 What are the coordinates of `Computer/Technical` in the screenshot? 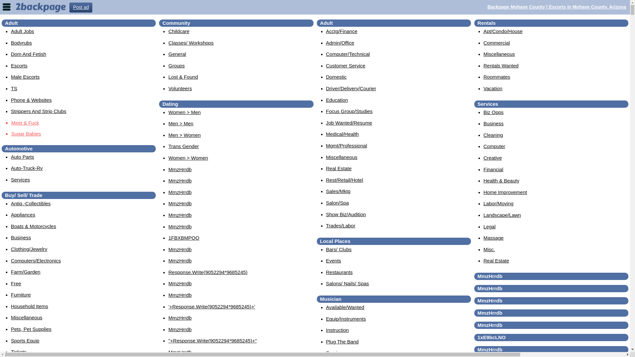 It's located at (348, 54).